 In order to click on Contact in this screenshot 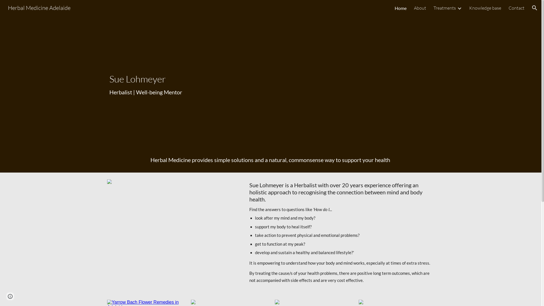, I will do `click(517, 8)`.